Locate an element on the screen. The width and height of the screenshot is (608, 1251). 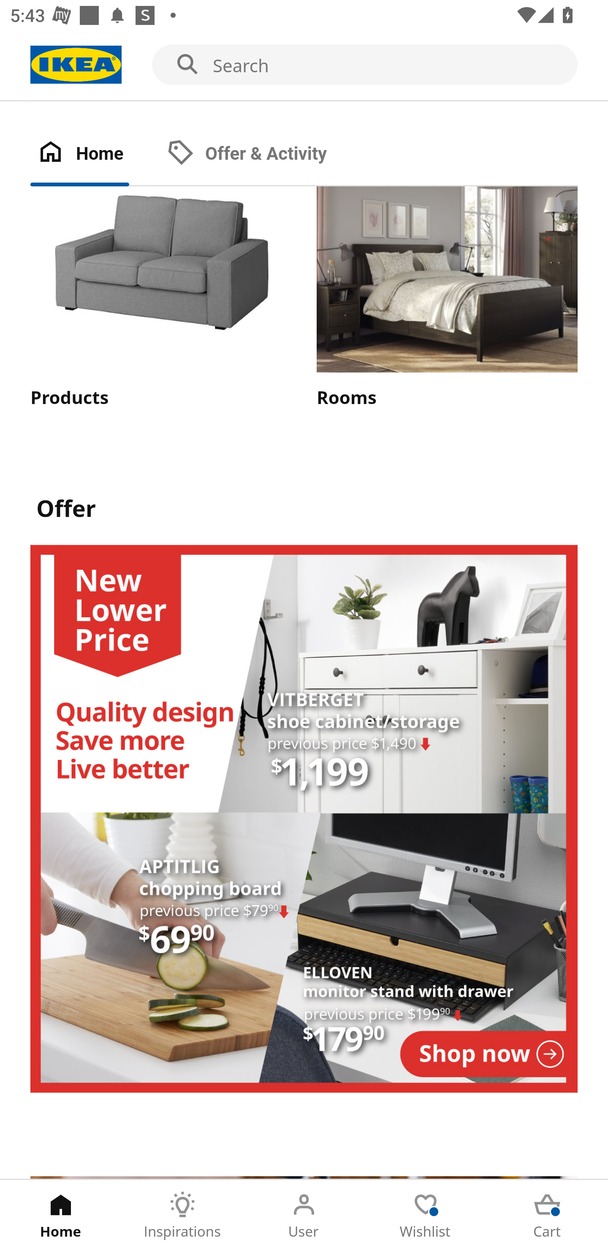
User
Tab 3 of 5 is located at coordinates (304, 1215).